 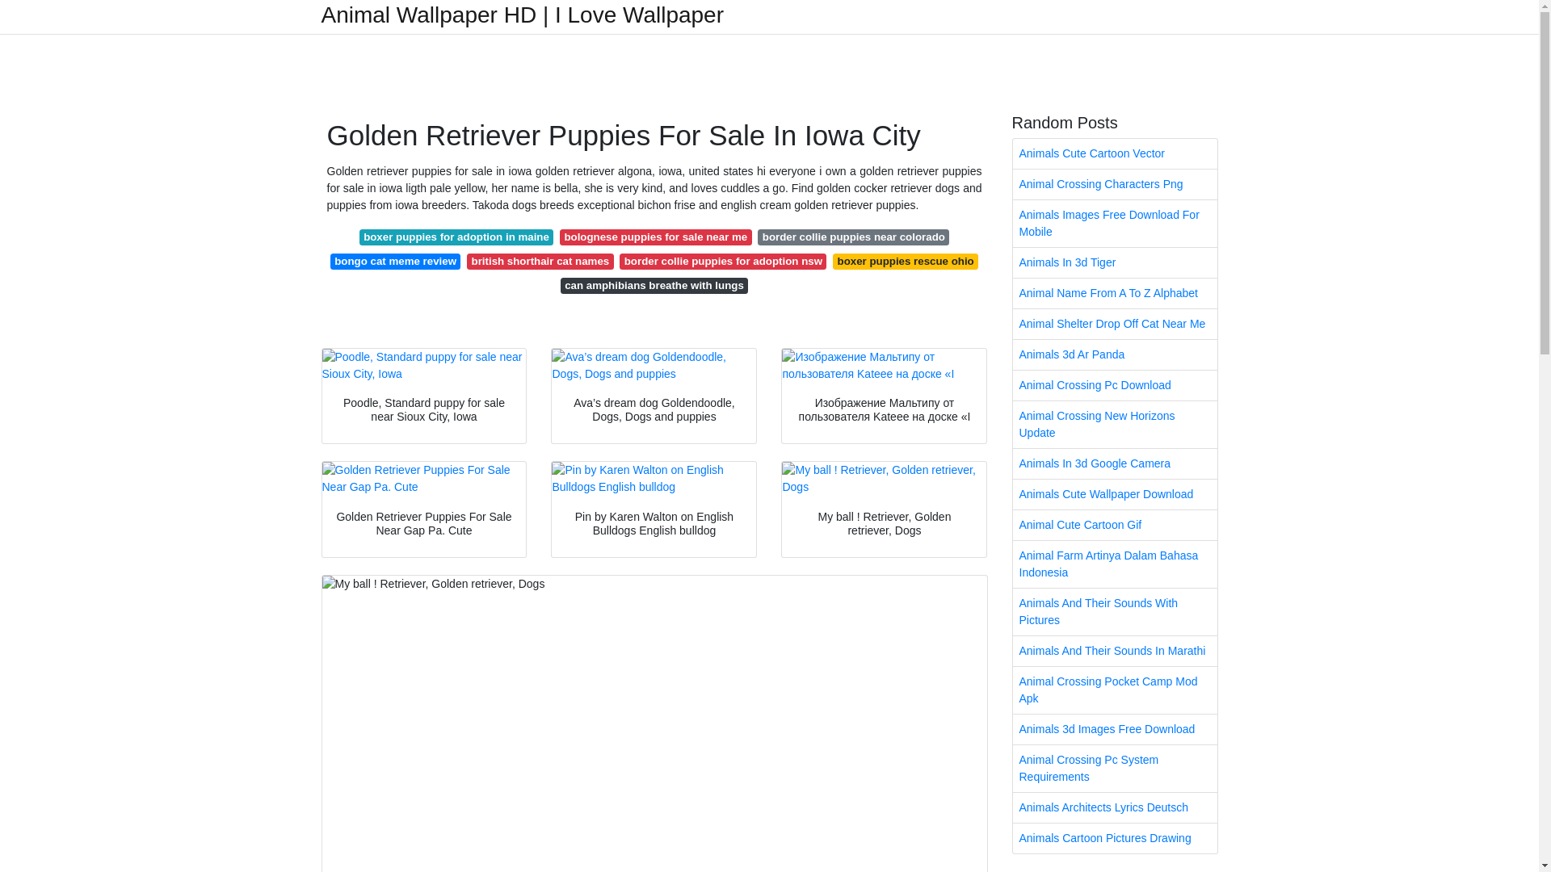 What do you see at coordinates (1115, 293) in the screenshot?
I see `Animal Name From A To Z Alphabet` at bounding box center [1115, 293].